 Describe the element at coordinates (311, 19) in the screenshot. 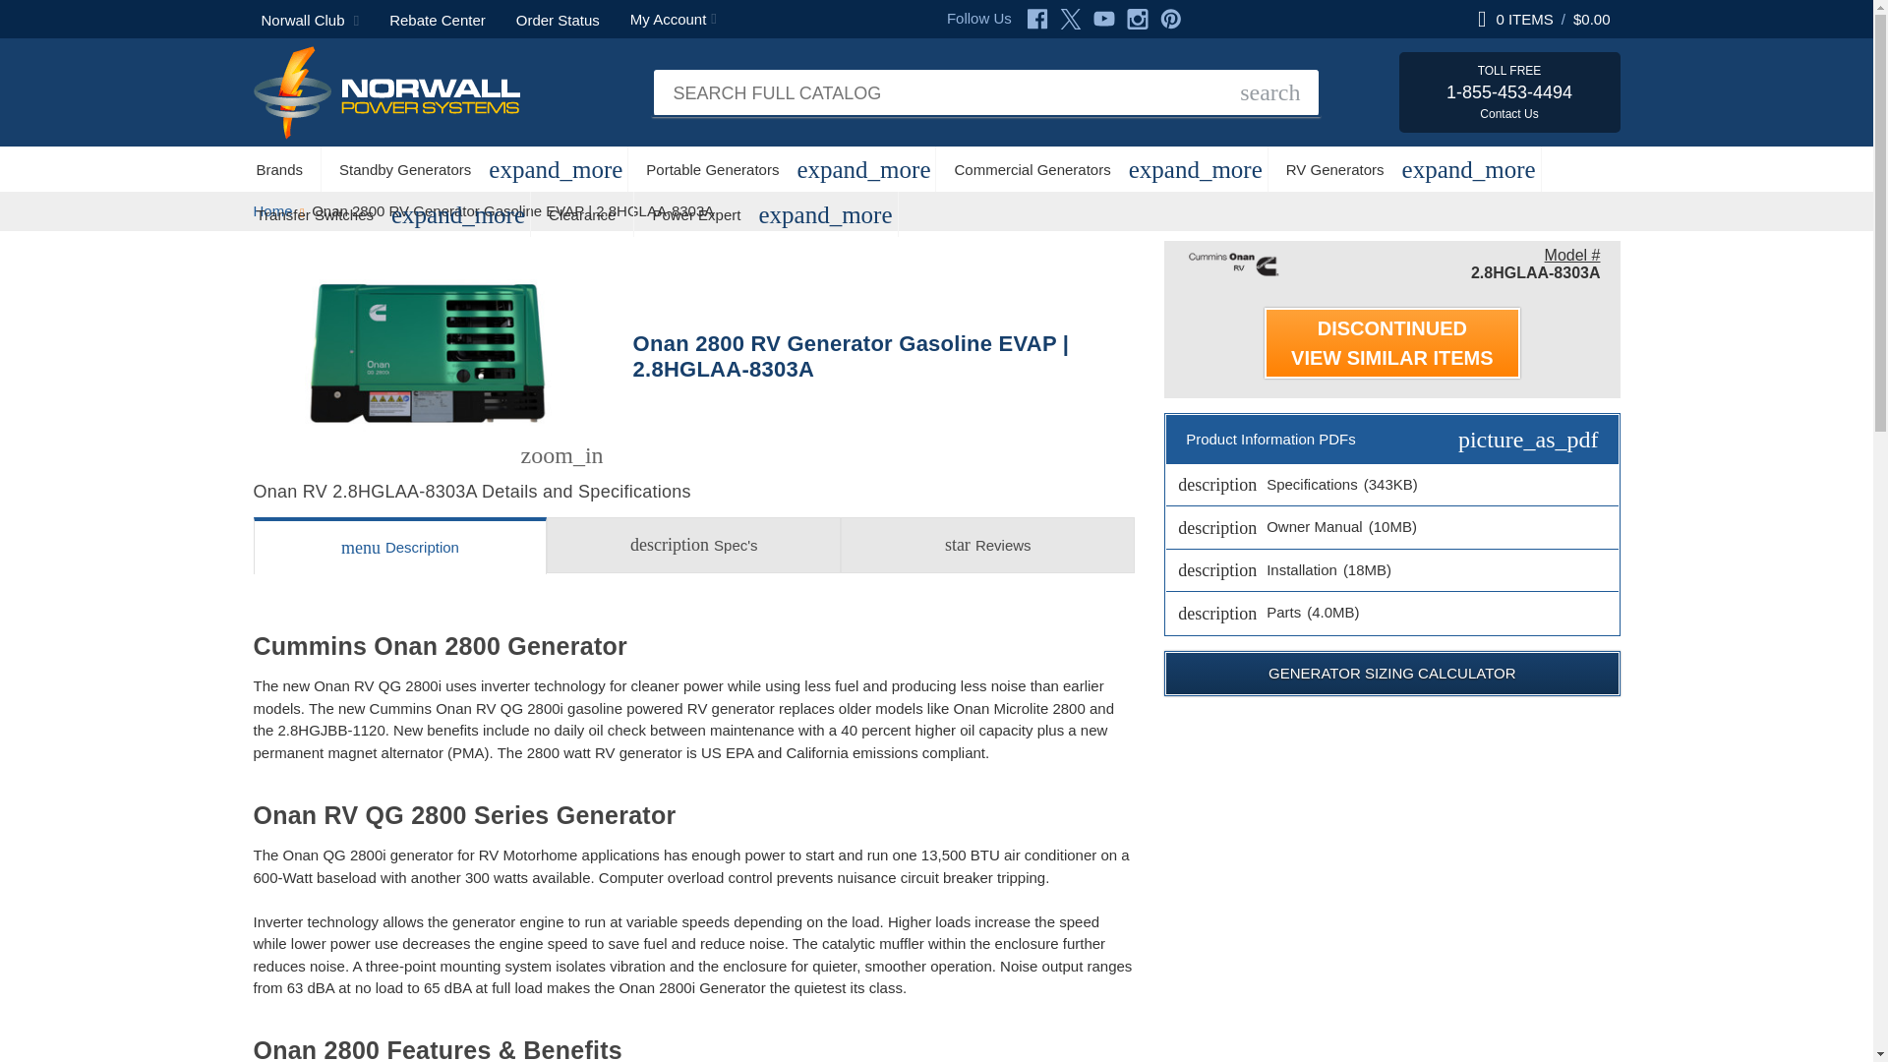

I see `Norwall Club` at that location.